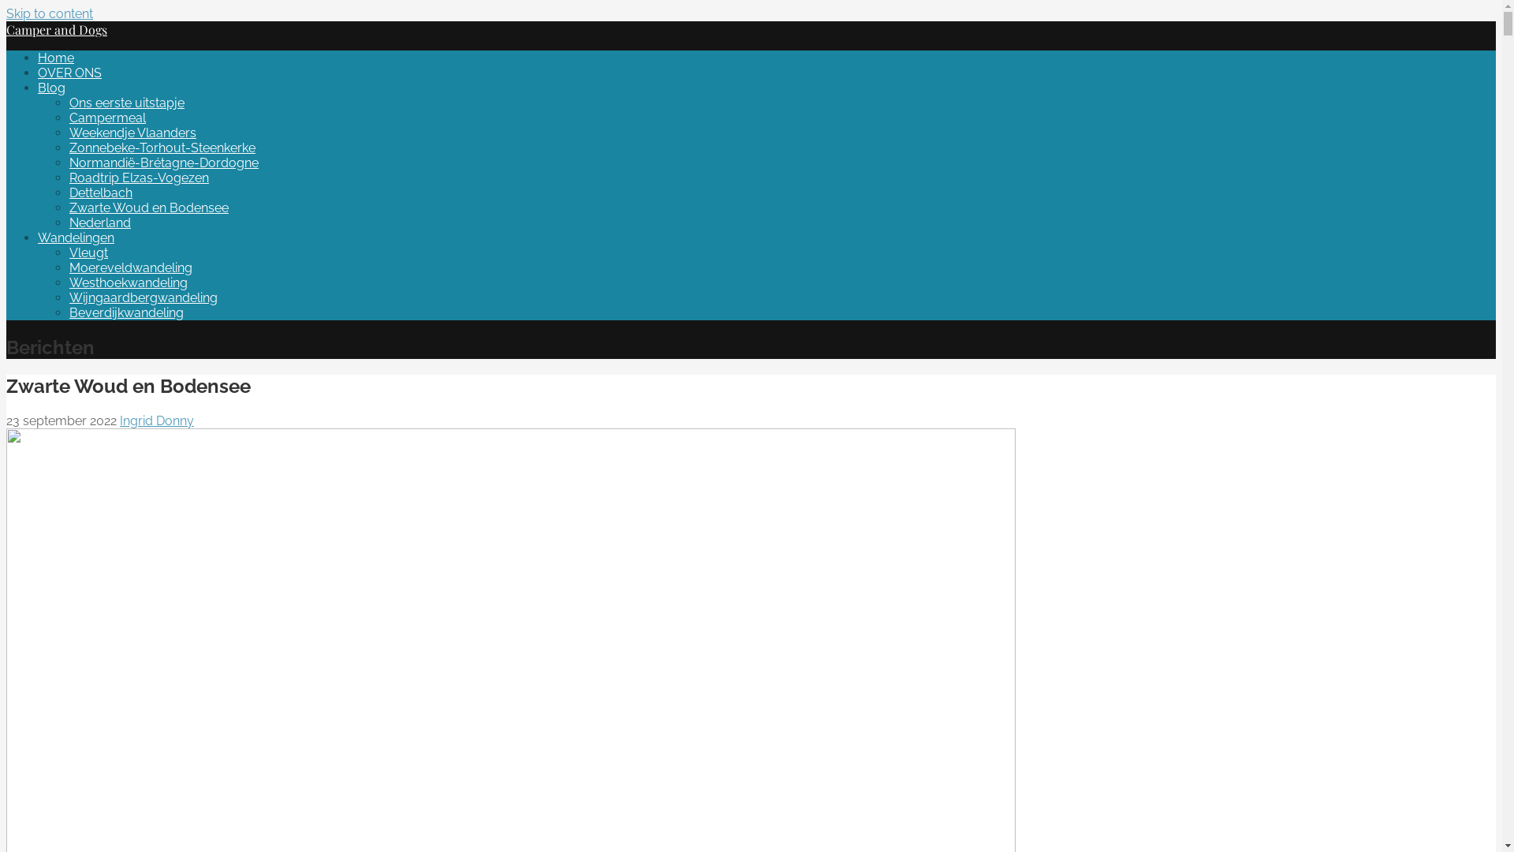  Describe the element at coordinates (56, 58) in the screenshot. I see `Home` at that location.